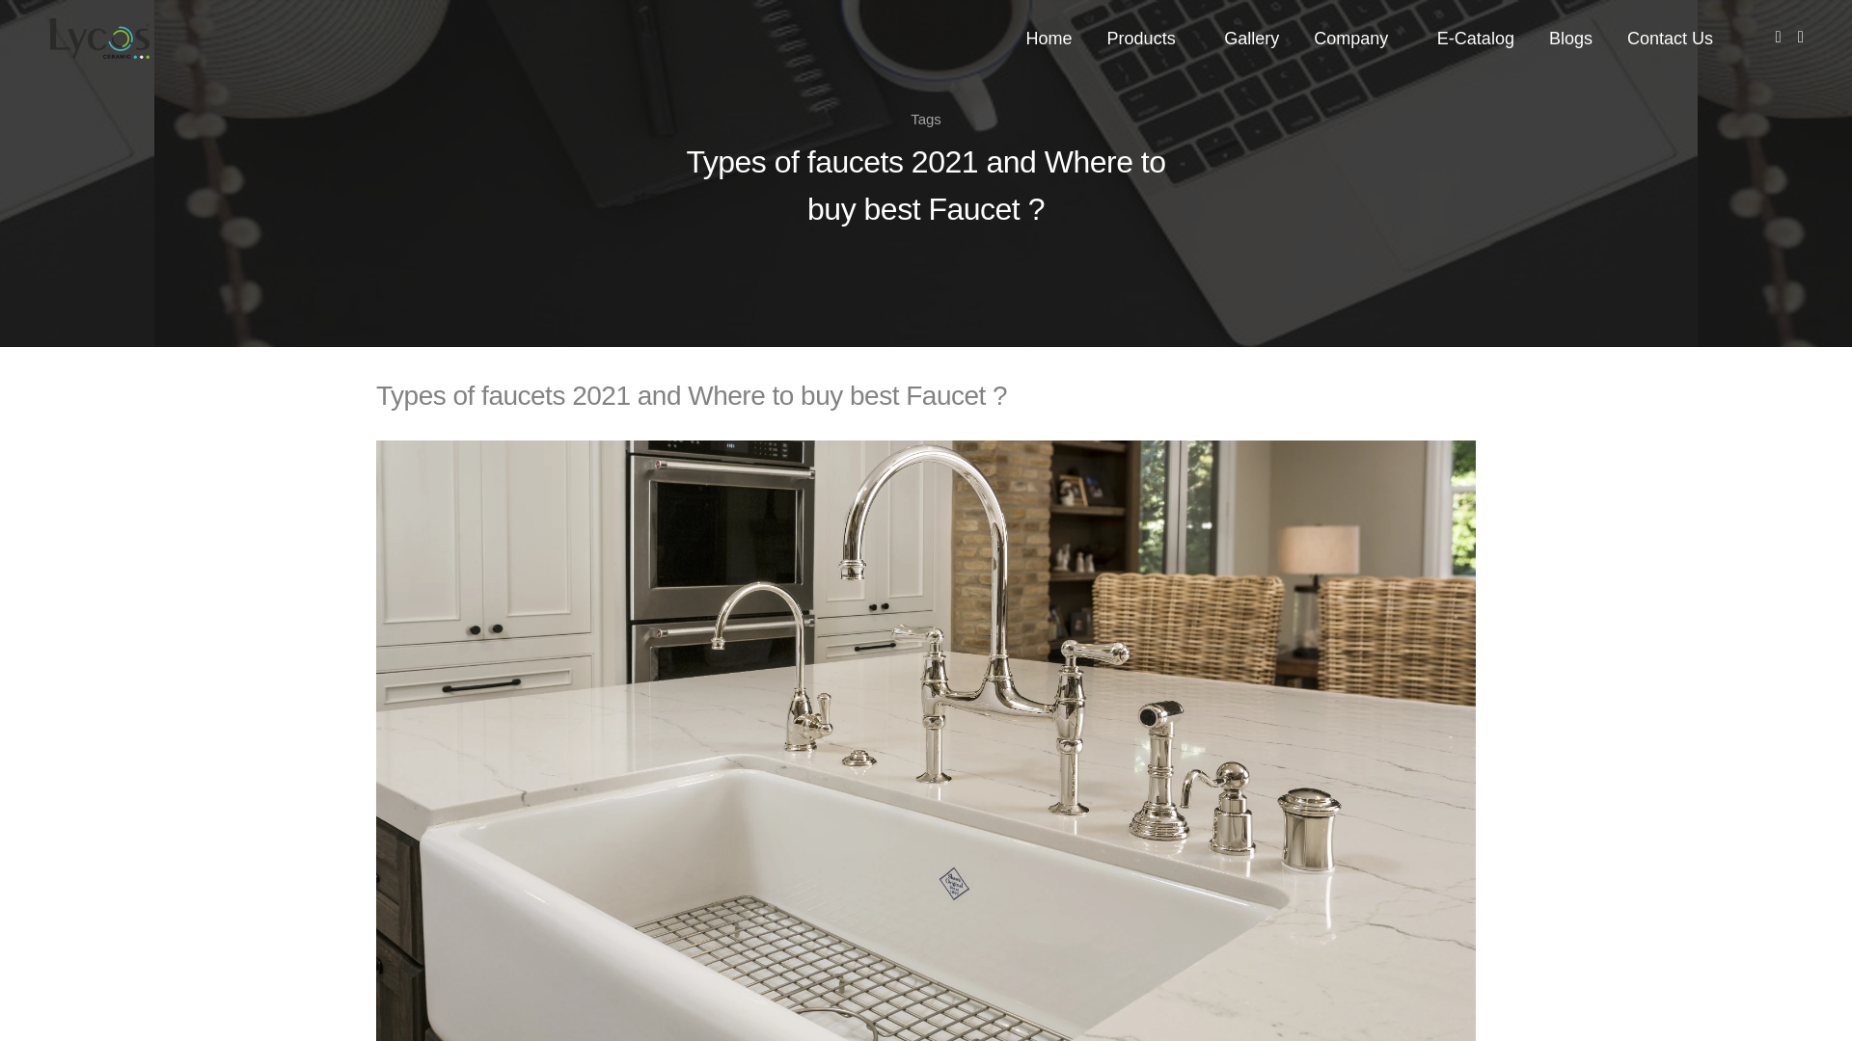  I want to click on Company, so click(1357, 39).